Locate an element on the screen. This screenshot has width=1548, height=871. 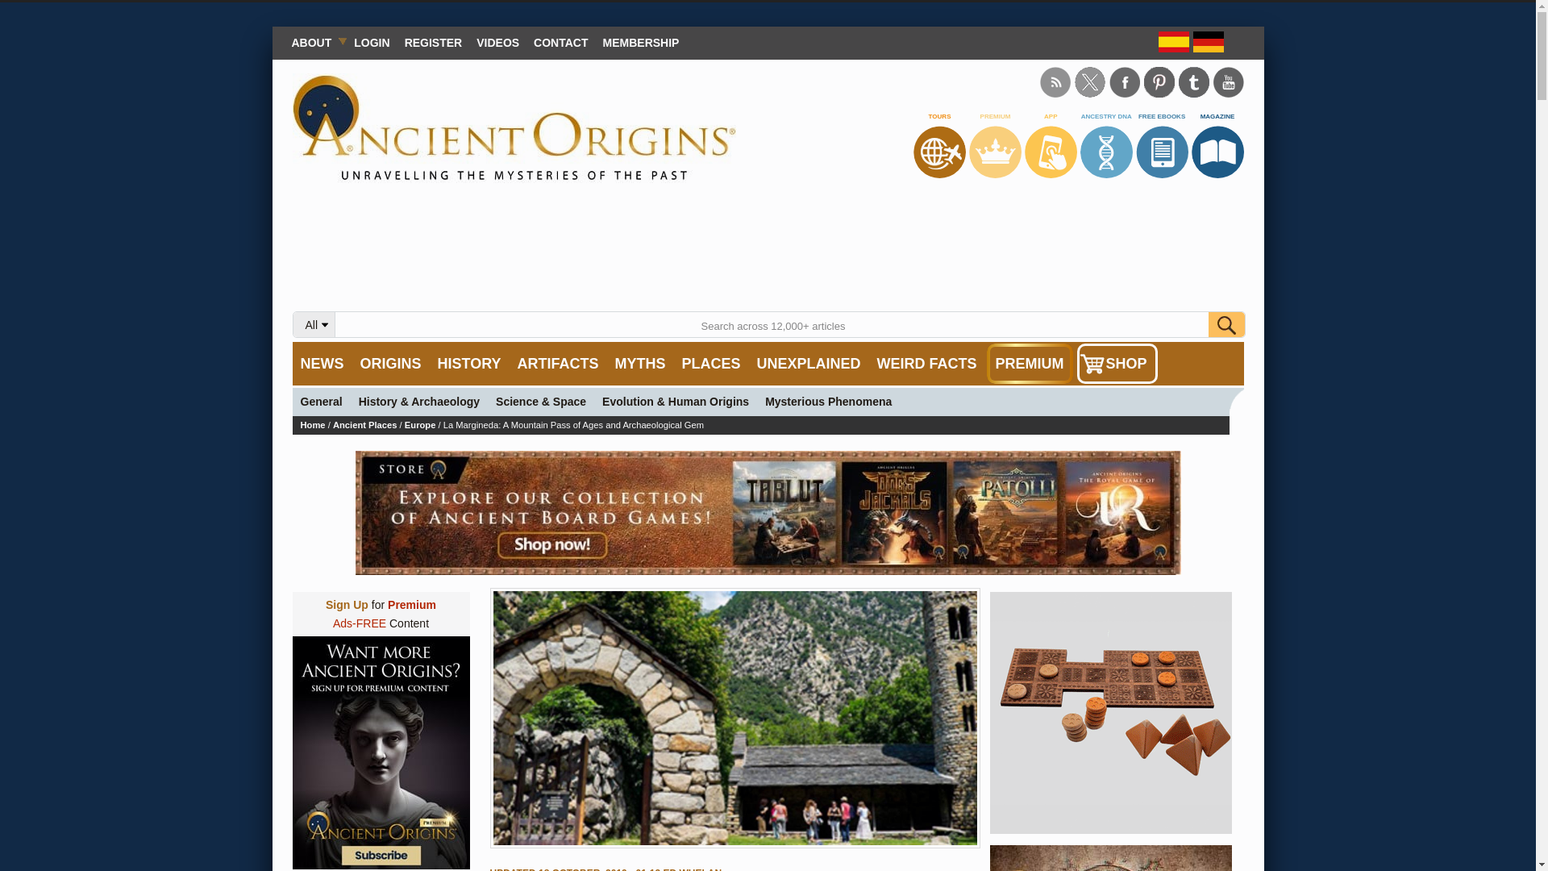
VIDEOS is located at coordinates (497, 42).